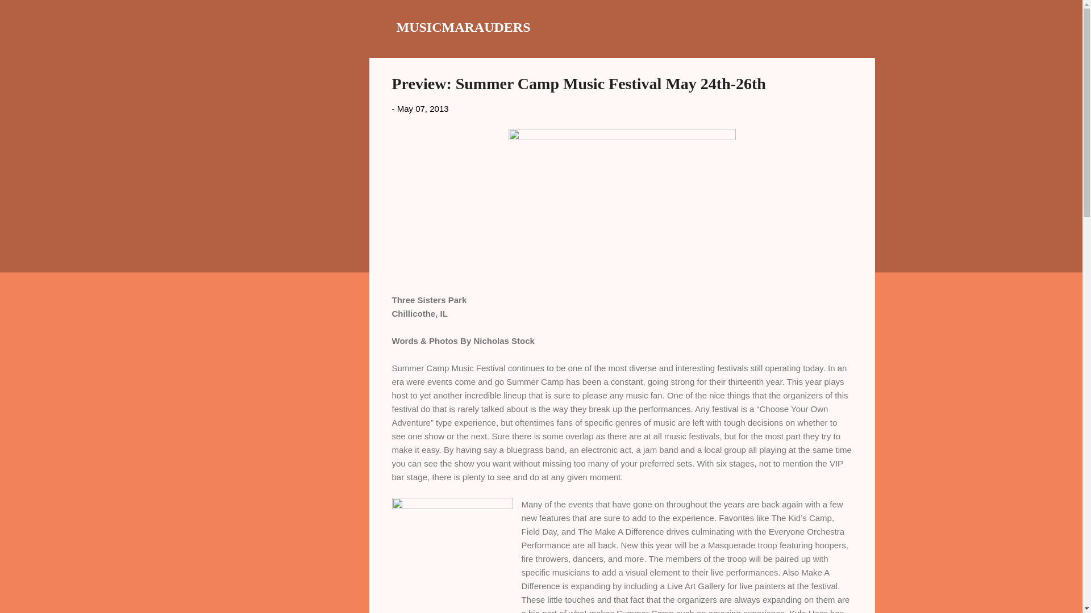 This screenshot has height=613, width=1091. What do you see at coordinates (423, 108) in the screenshot?
I see `permanent link` at bounding box center [423, 108].